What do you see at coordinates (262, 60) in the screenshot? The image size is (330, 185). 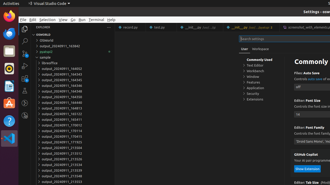 I see `Commonly Used, group` at bounding box center [262, 60].